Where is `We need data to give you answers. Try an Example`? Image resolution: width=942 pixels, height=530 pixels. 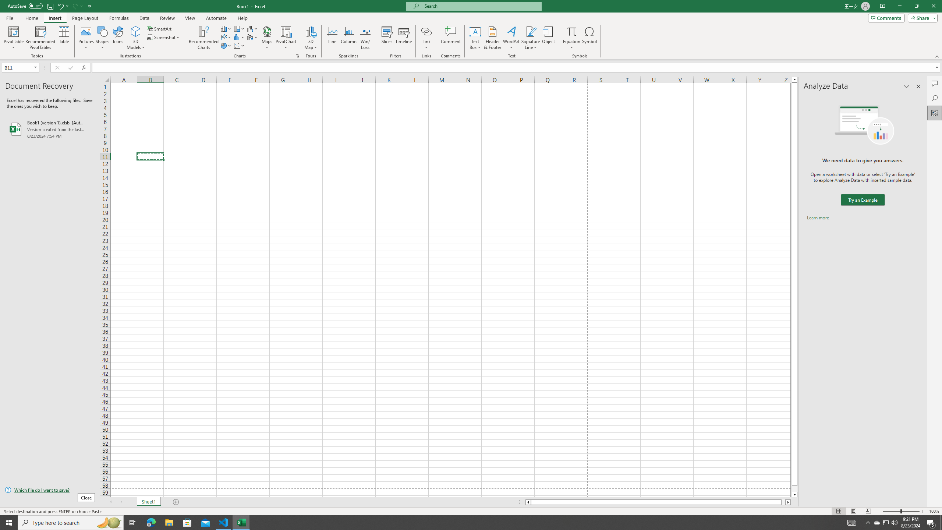
We need data to give you answers. Try an Example is located at coordinates (863, 200).